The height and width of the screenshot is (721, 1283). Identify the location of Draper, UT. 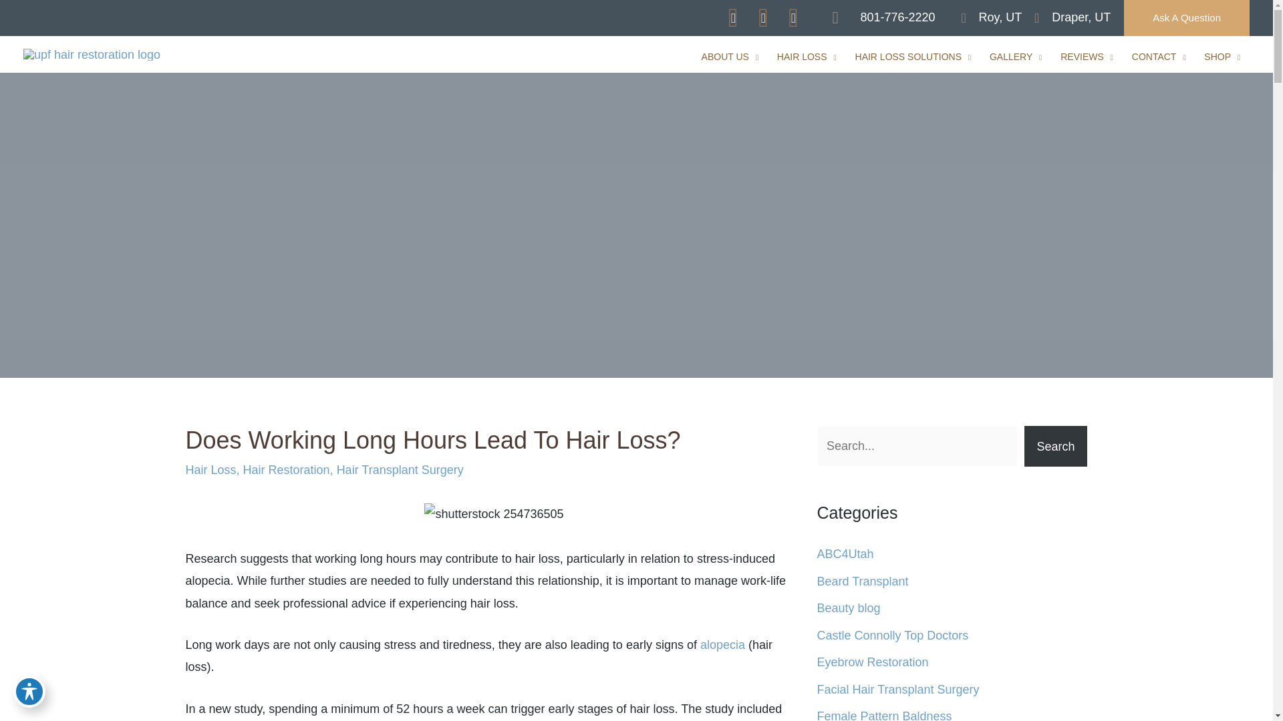
(1066, 17).